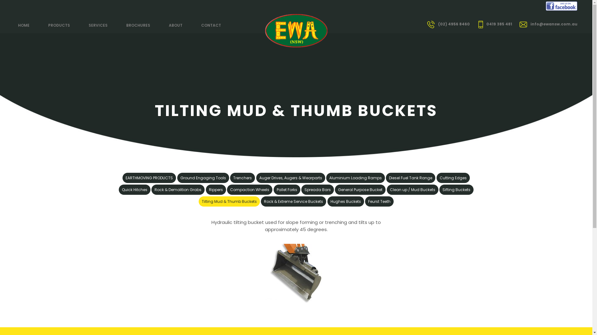 The height and width of the screenshot is (335, 597). What do you see at coordinates (360, 190) in the screenshot?
I see `General Purpose Bucket` at bounding box center [360, 190].